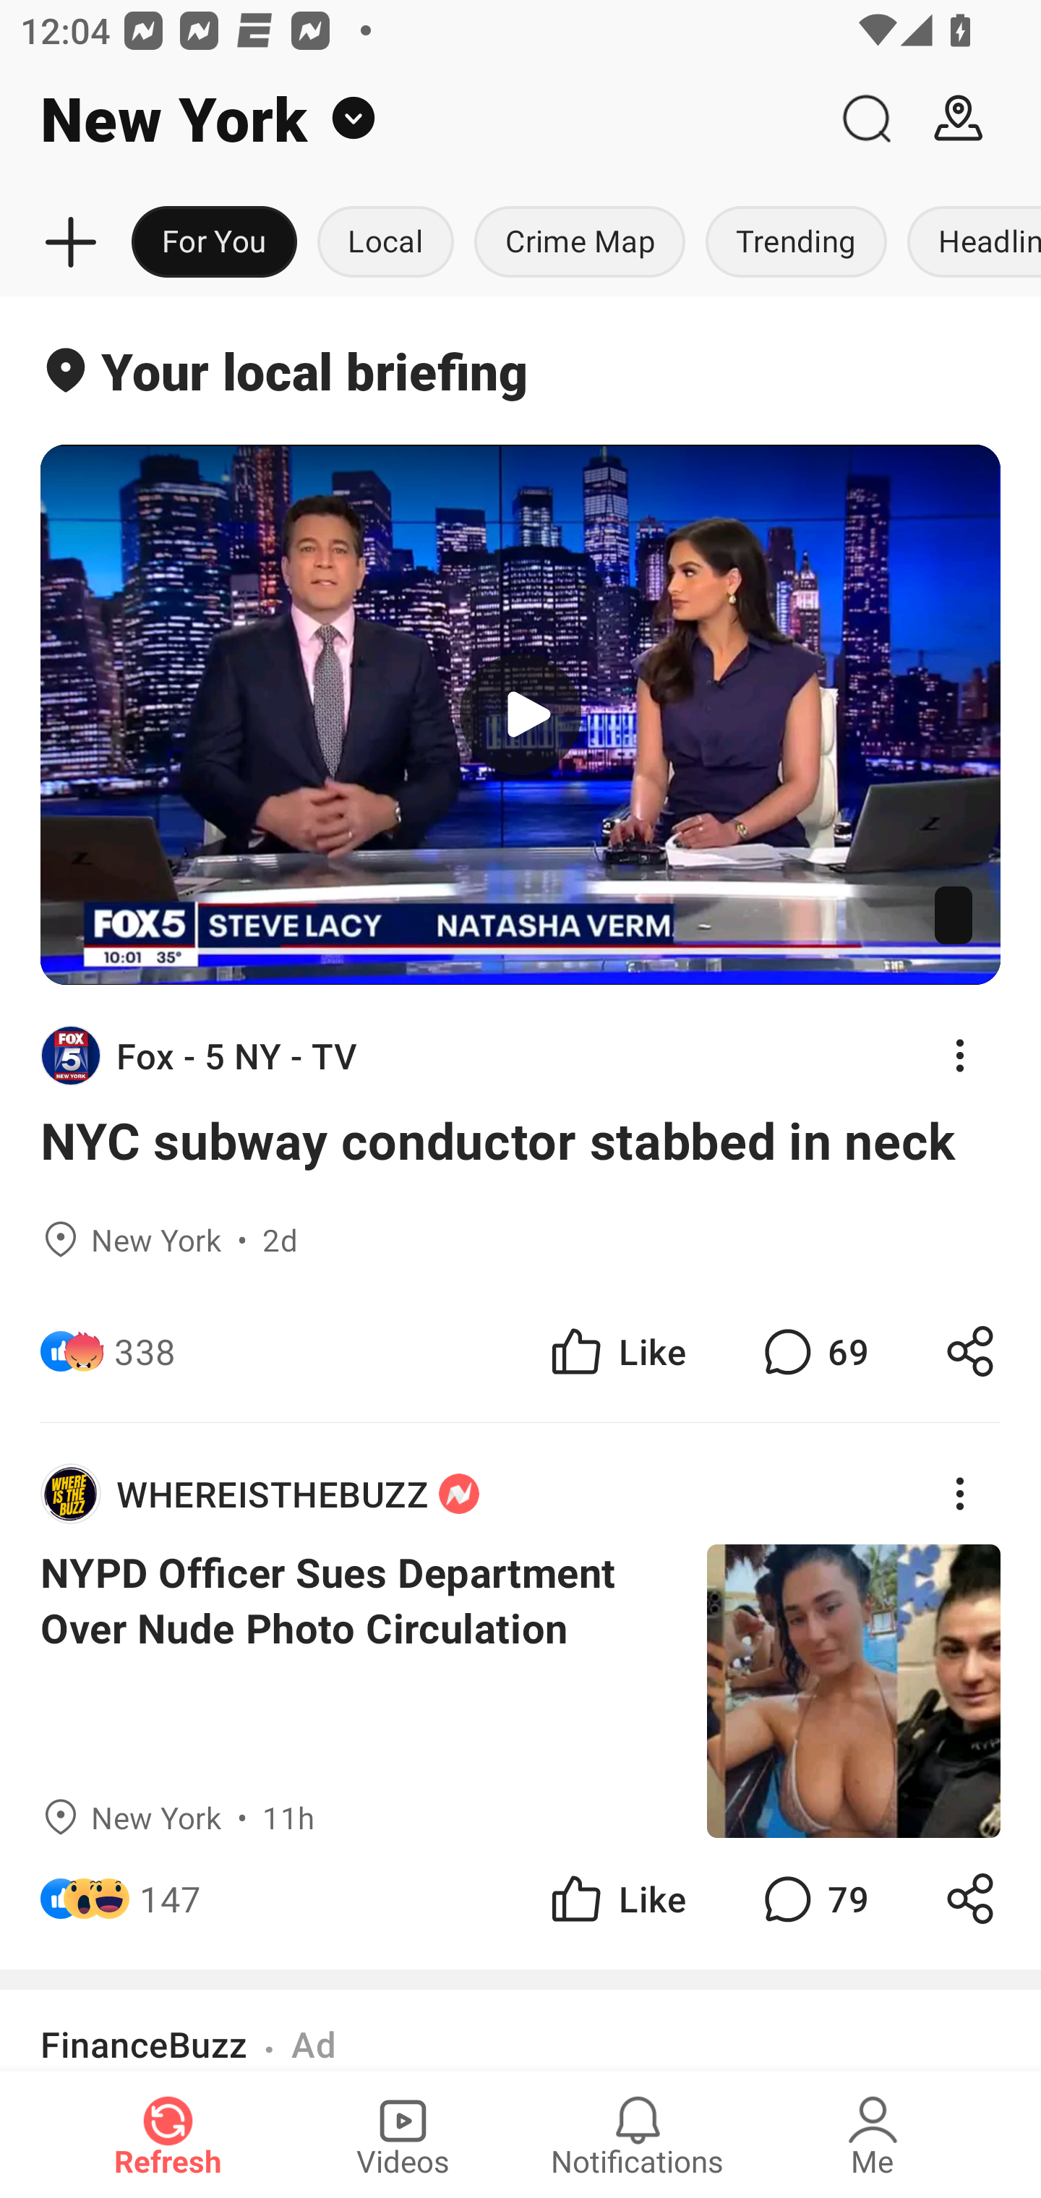 The height and width of the screenshot is (2198, 1041). I want to click on 147, so click(171, 1897).